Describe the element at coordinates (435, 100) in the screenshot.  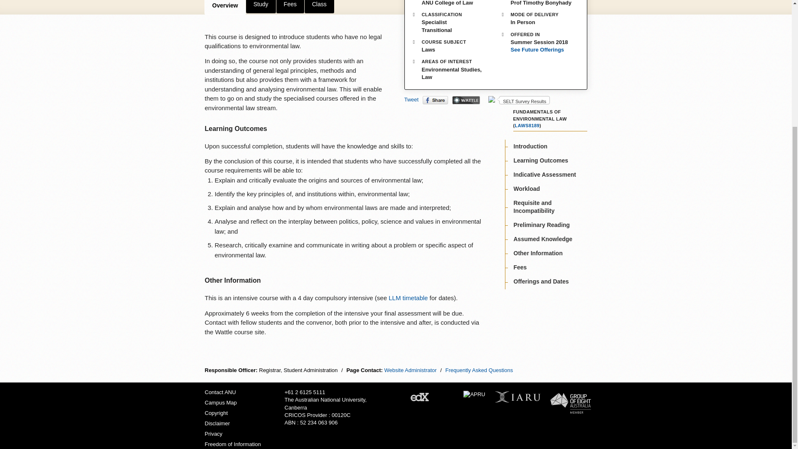
I see `Share on Facebook` at that location.